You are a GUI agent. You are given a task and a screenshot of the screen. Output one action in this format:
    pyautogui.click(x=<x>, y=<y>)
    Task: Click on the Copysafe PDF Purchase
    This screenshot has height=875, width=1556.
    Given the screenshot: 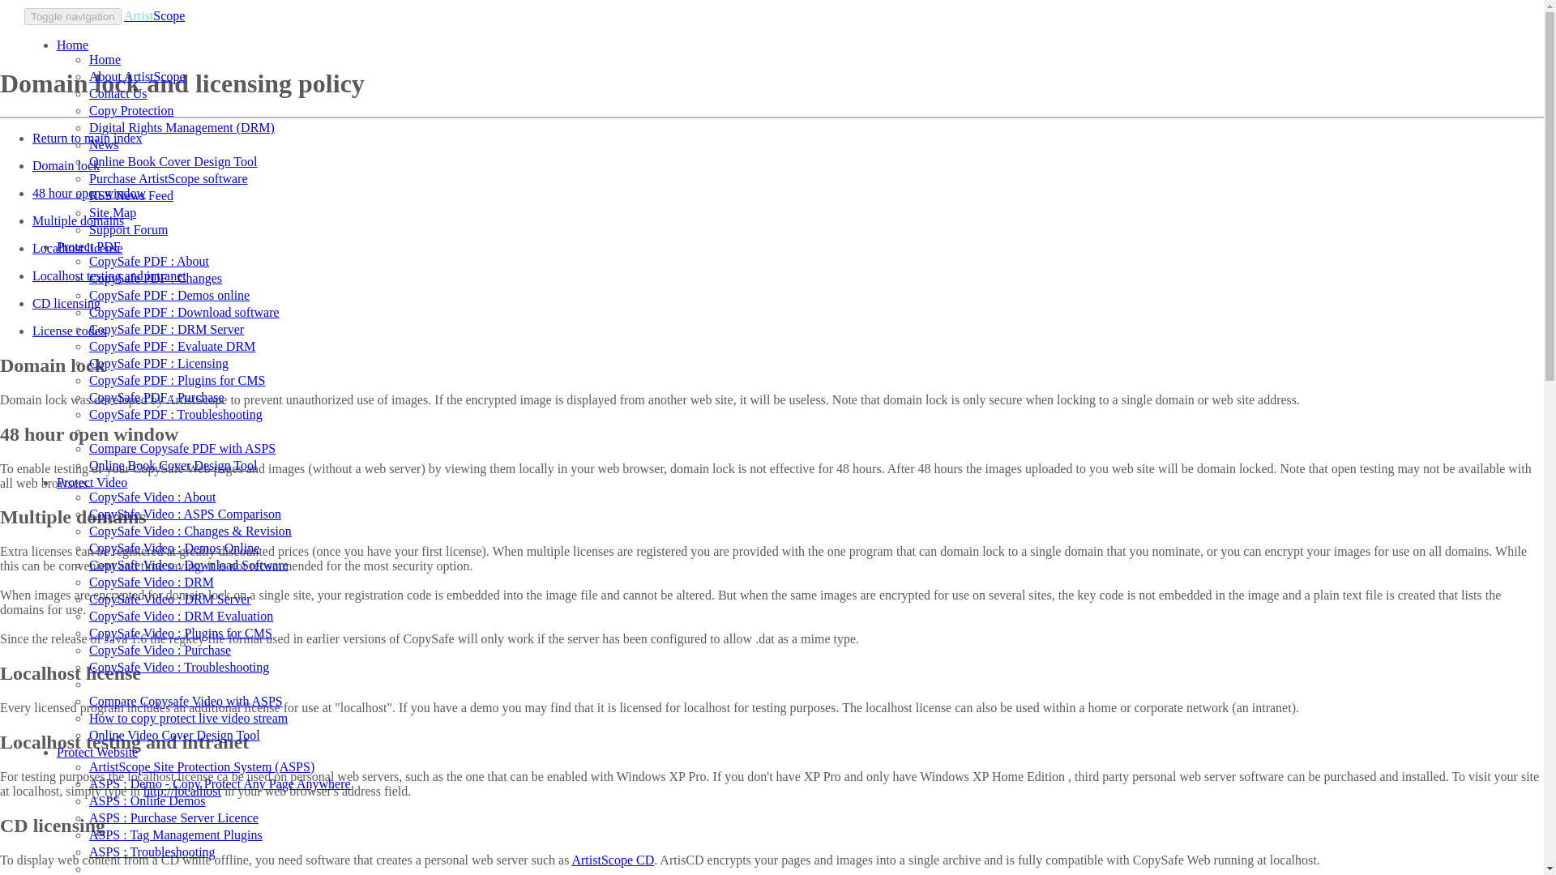 What is the action you would take?
    pyautogui.click(x=156, y=397)
    